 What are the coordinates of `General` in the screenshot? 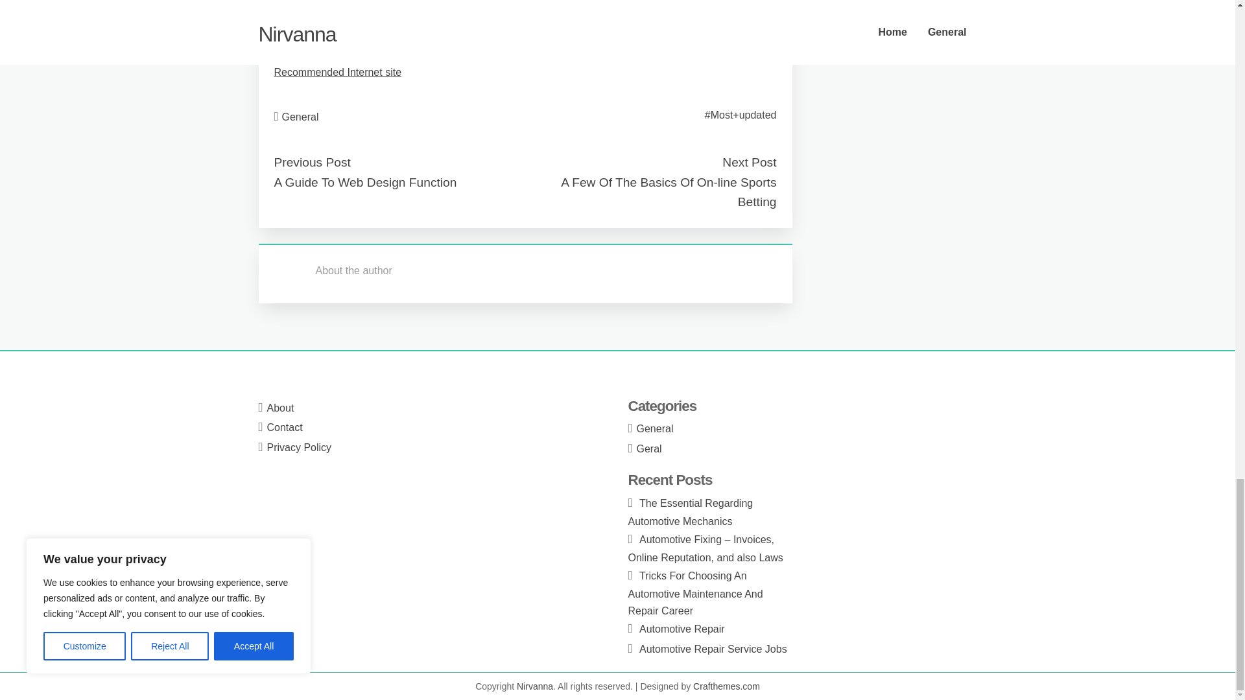 It's located at (300, 117).